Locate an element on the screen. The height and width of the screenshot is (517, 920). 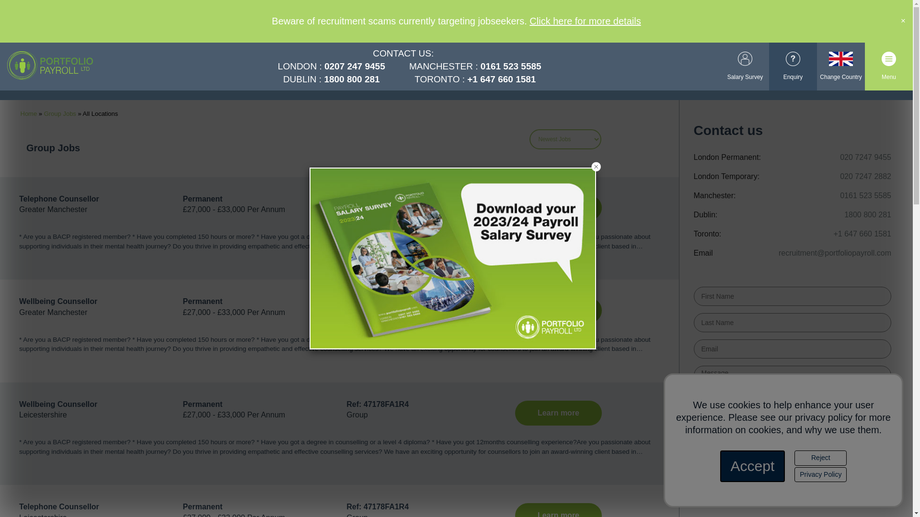
Salary Survey is located at coordinates (745, 61).